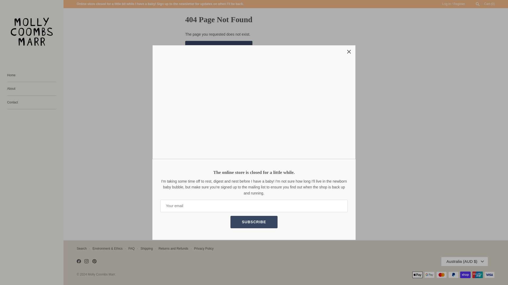 The height and width of the screenshot is (285, 508). What do you see at coordinates (81, 249) in the screenshot?
I see `Search` at bounding box center [81, 249].